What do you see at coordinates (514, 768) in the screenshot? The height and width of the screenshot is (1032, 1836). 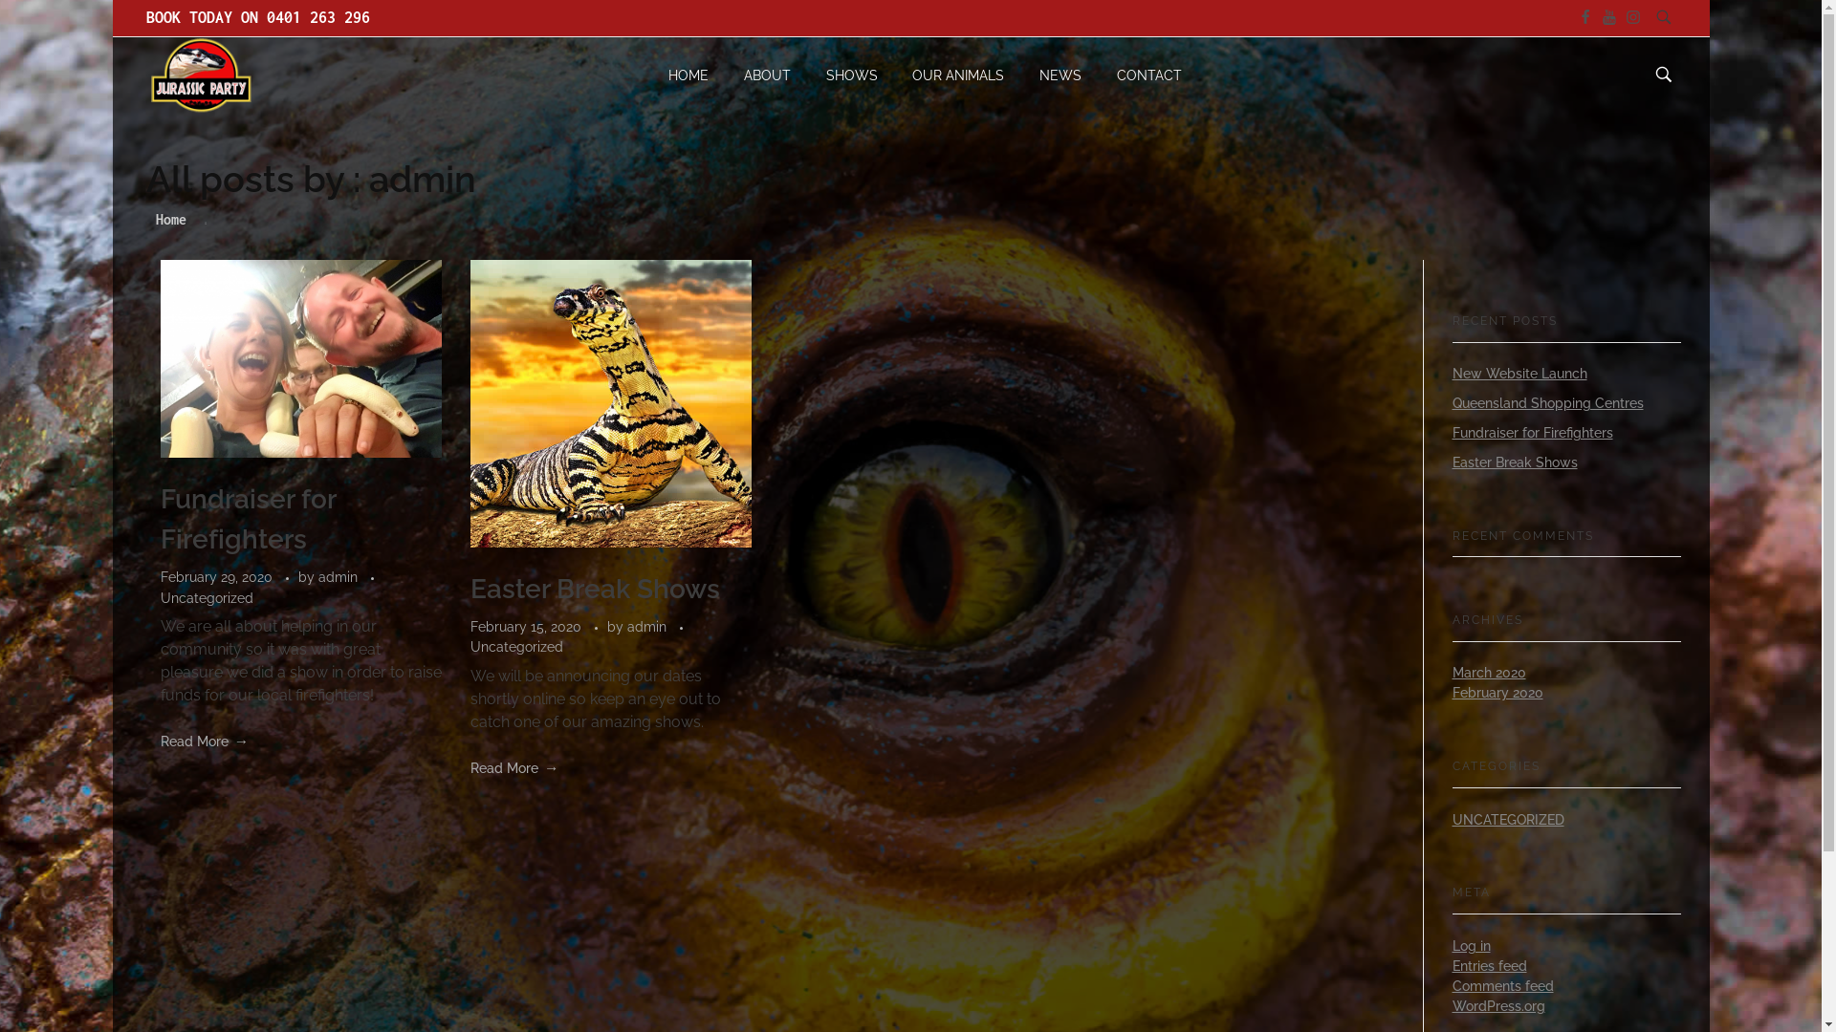 I see `Read More` at bounding box center [514, 768].